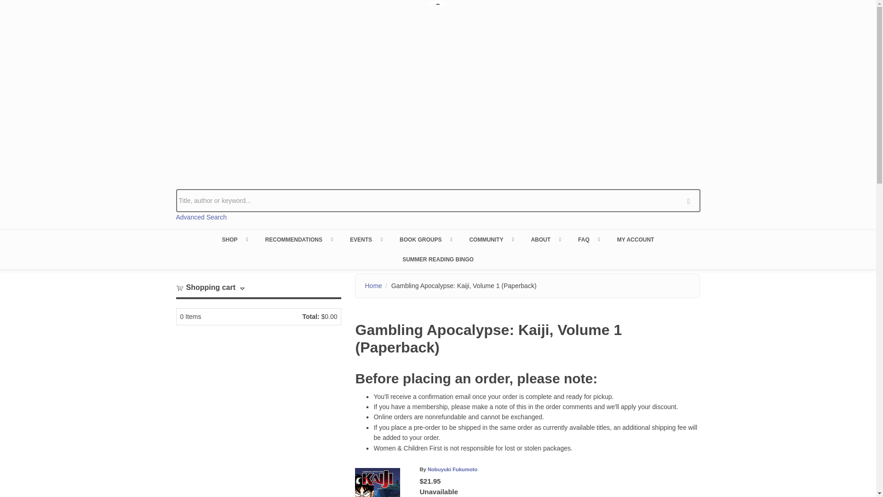 Image resolution: width=883 pixels, height=497 pixels. I want to click on EVENTS, so click(365, 239).